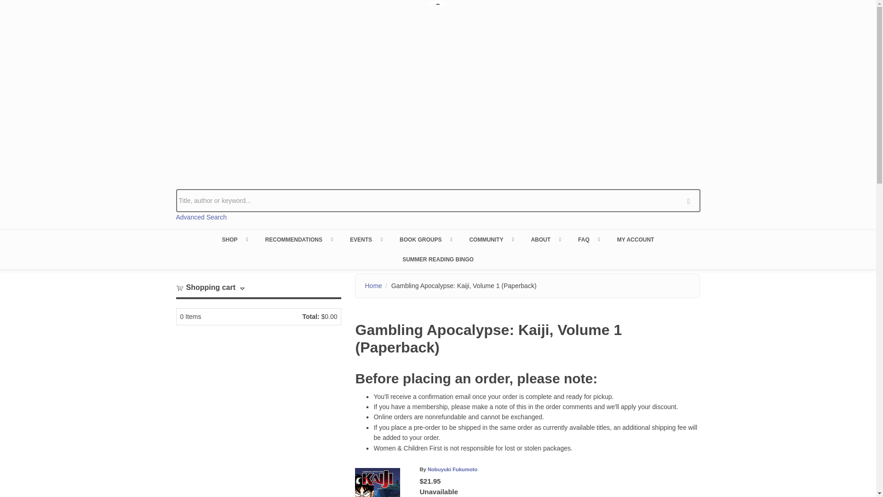 Image resolution: width=883 pixels, height=497 pixels. I want to click on EVENTS, so click(365, 239).